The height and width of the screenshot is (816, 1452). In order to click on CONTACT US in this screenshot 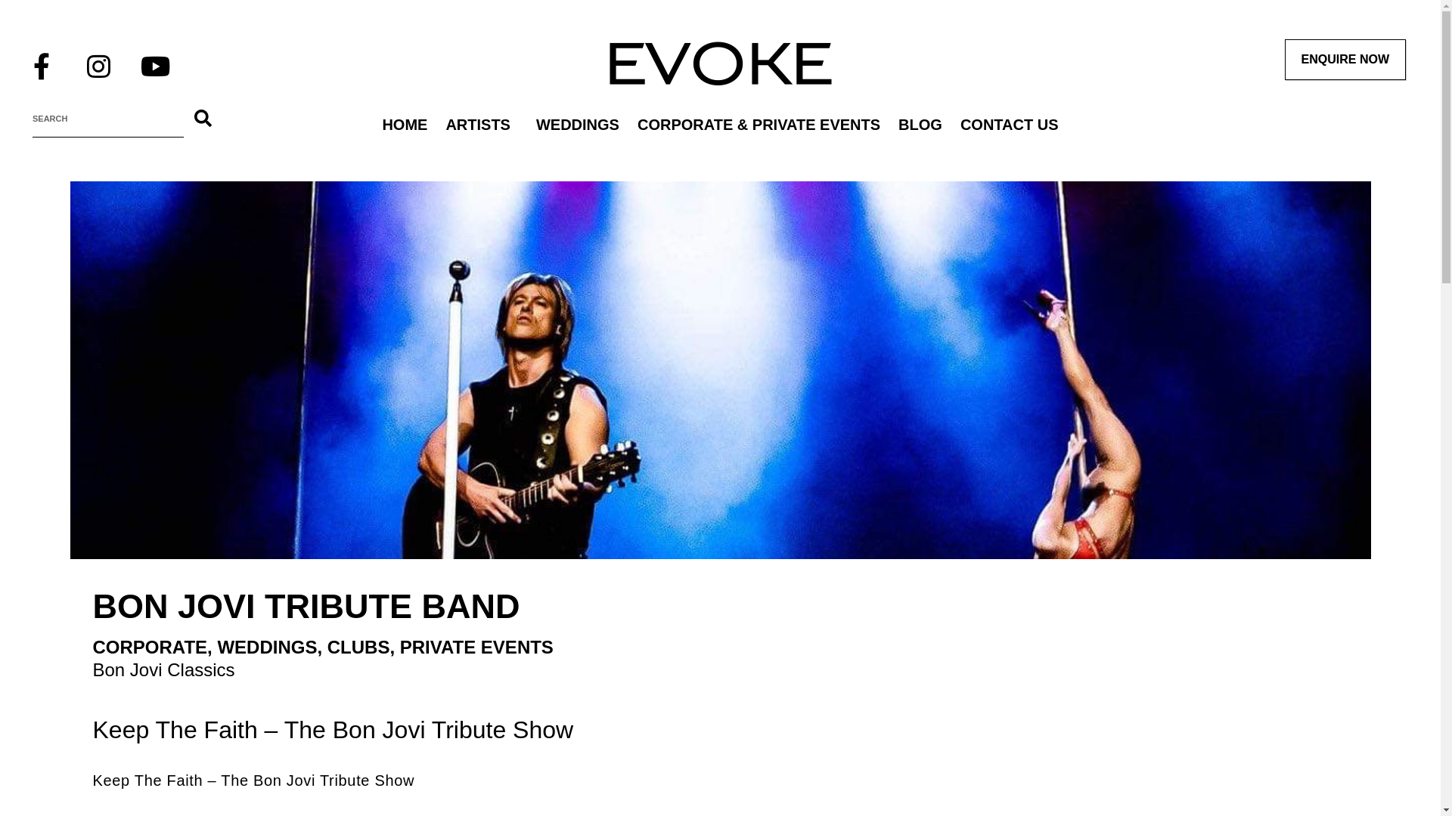, I will do `click(1010, 125)`.